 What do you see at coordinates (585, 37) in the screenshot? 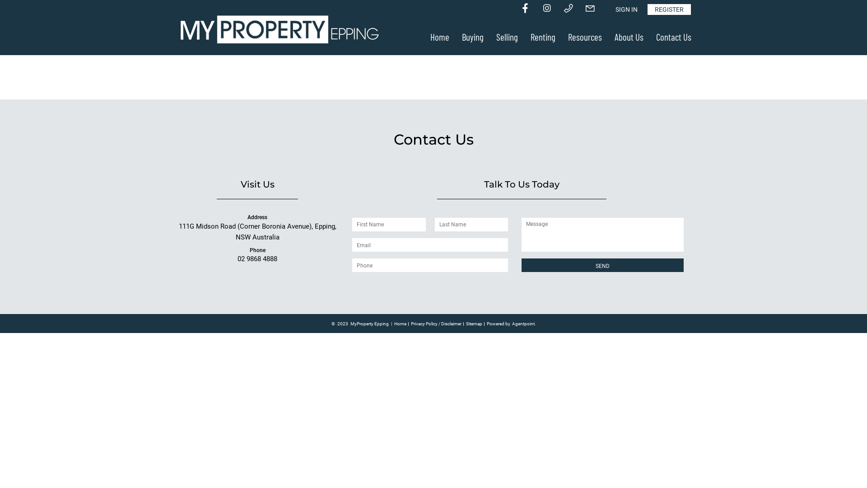
I see `Resources` at bounding box center [585, 37].